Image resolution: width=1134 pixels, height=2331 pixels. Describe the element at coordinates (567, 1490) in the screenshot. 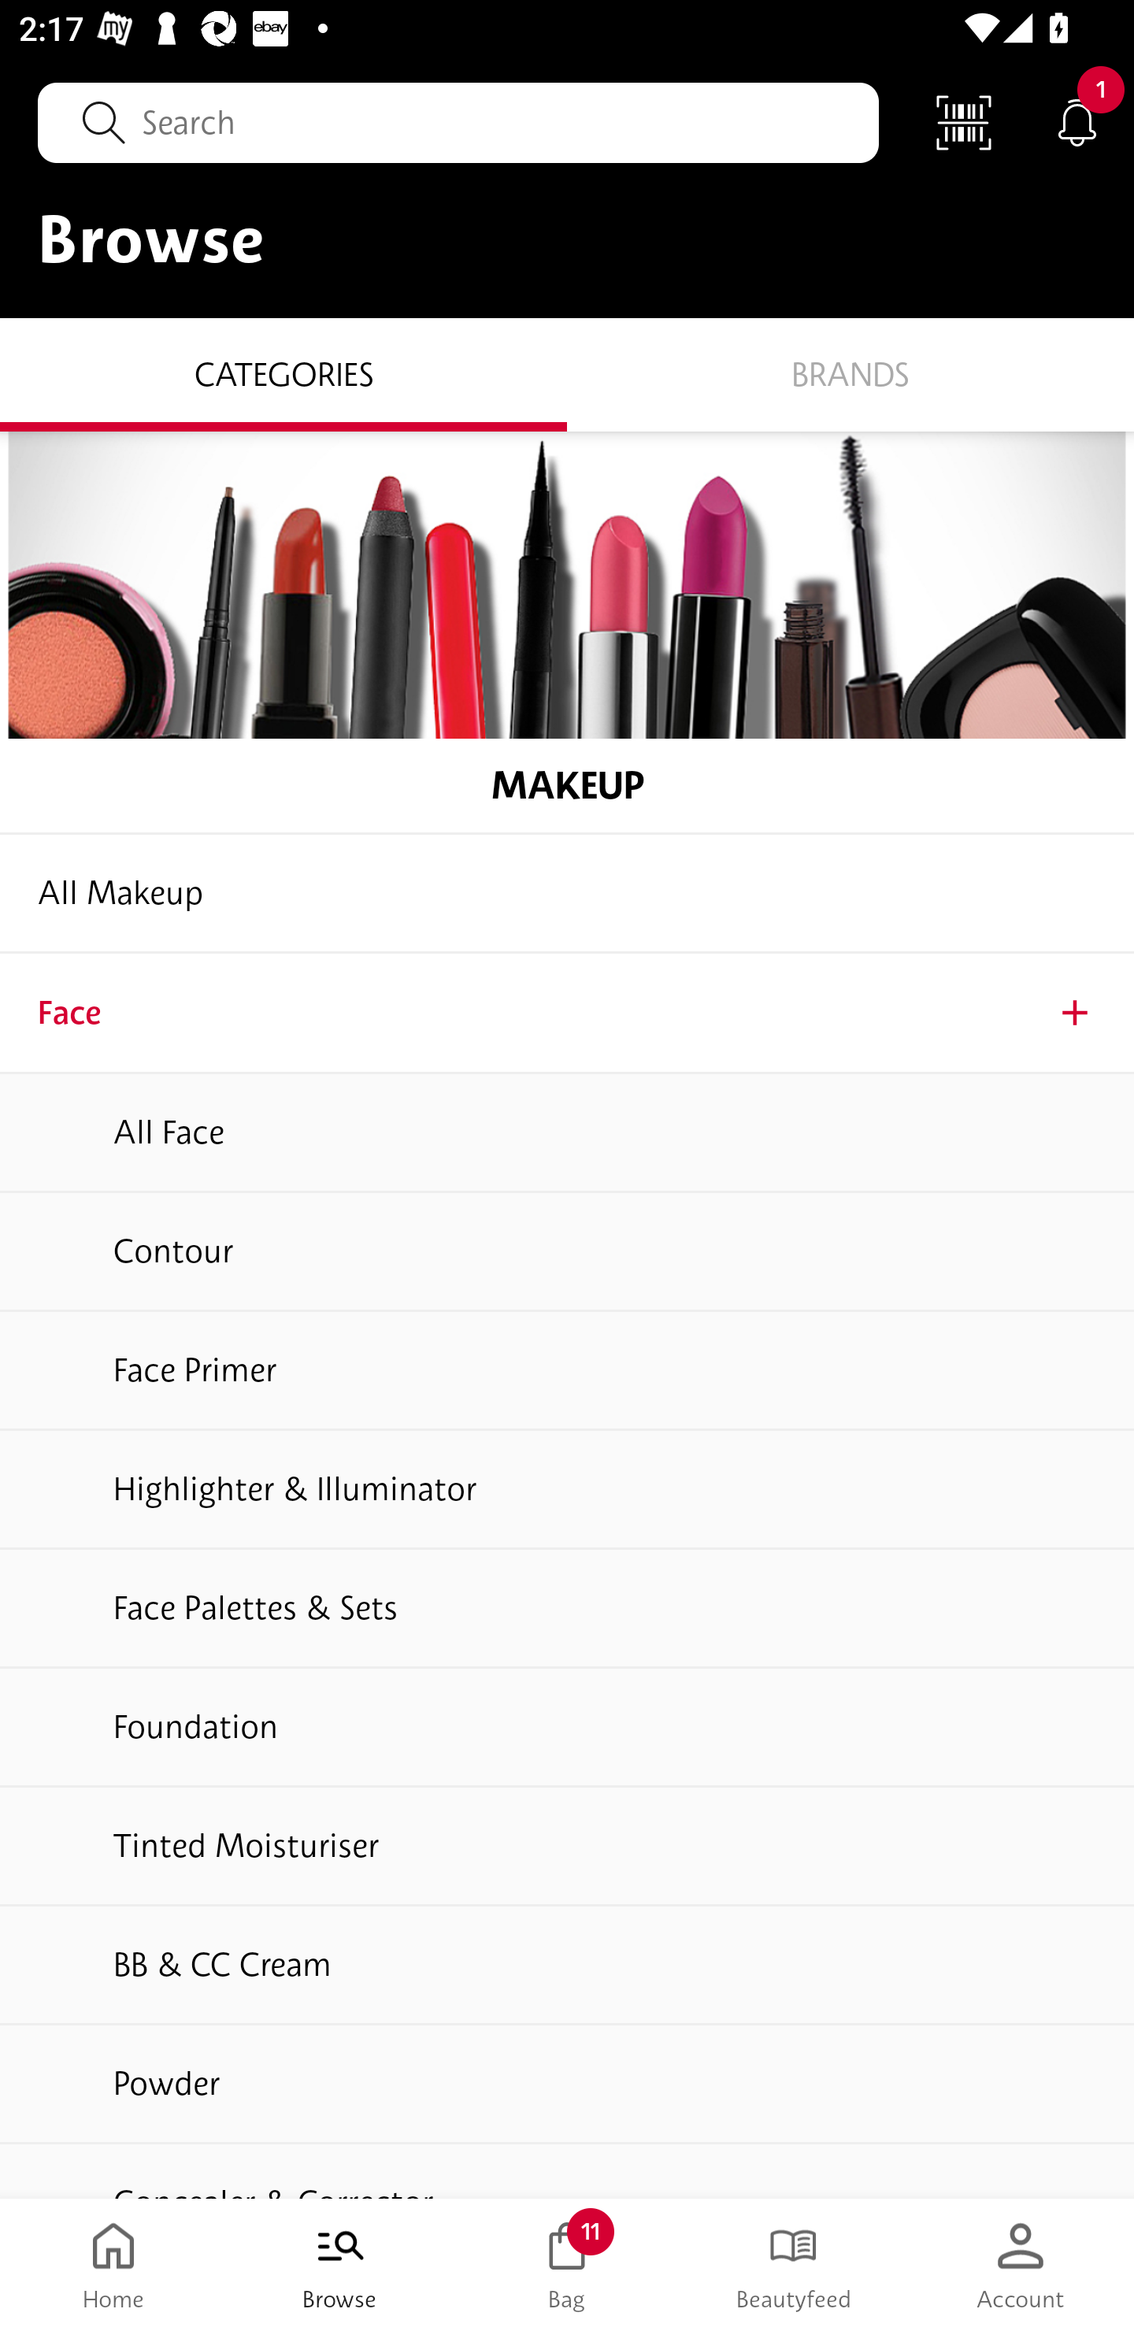

I see `Highlighter & Illuminator` at that location.